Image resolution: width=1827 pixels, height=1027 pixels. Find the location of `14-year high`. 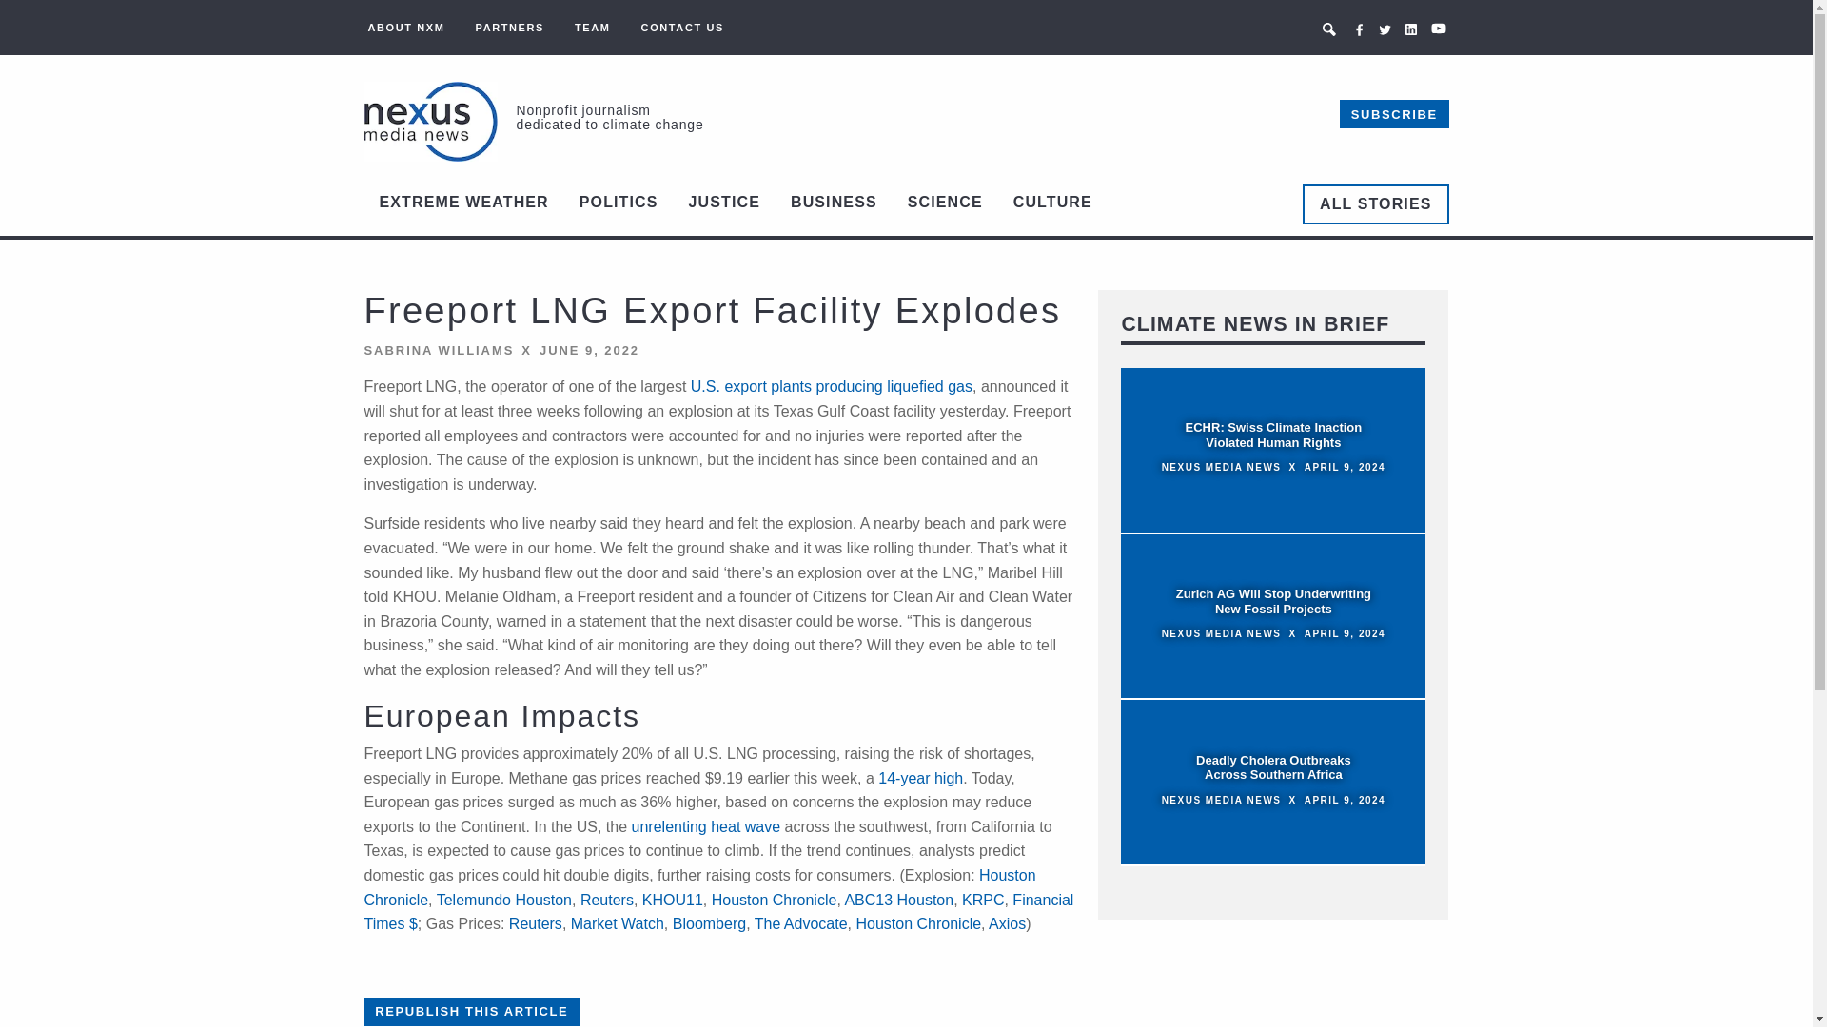

14-year high is located at coordinates (920, 778).